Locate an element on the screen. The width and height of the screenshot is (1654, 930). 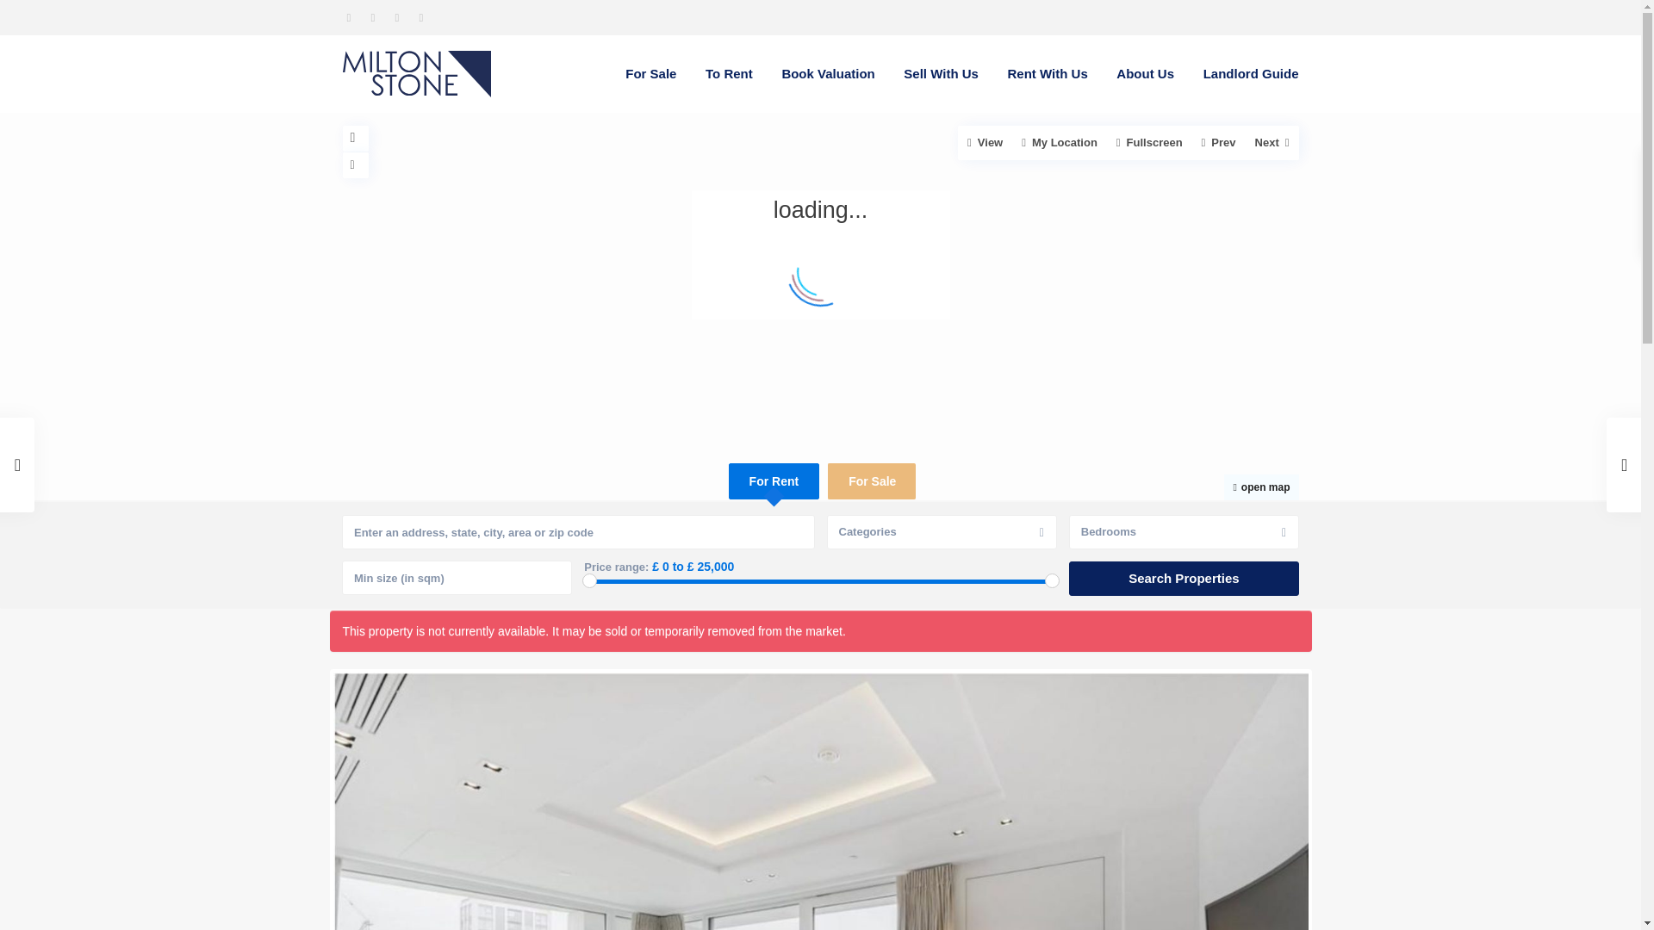
Rent With Us is located at coordinates (1048, 74).